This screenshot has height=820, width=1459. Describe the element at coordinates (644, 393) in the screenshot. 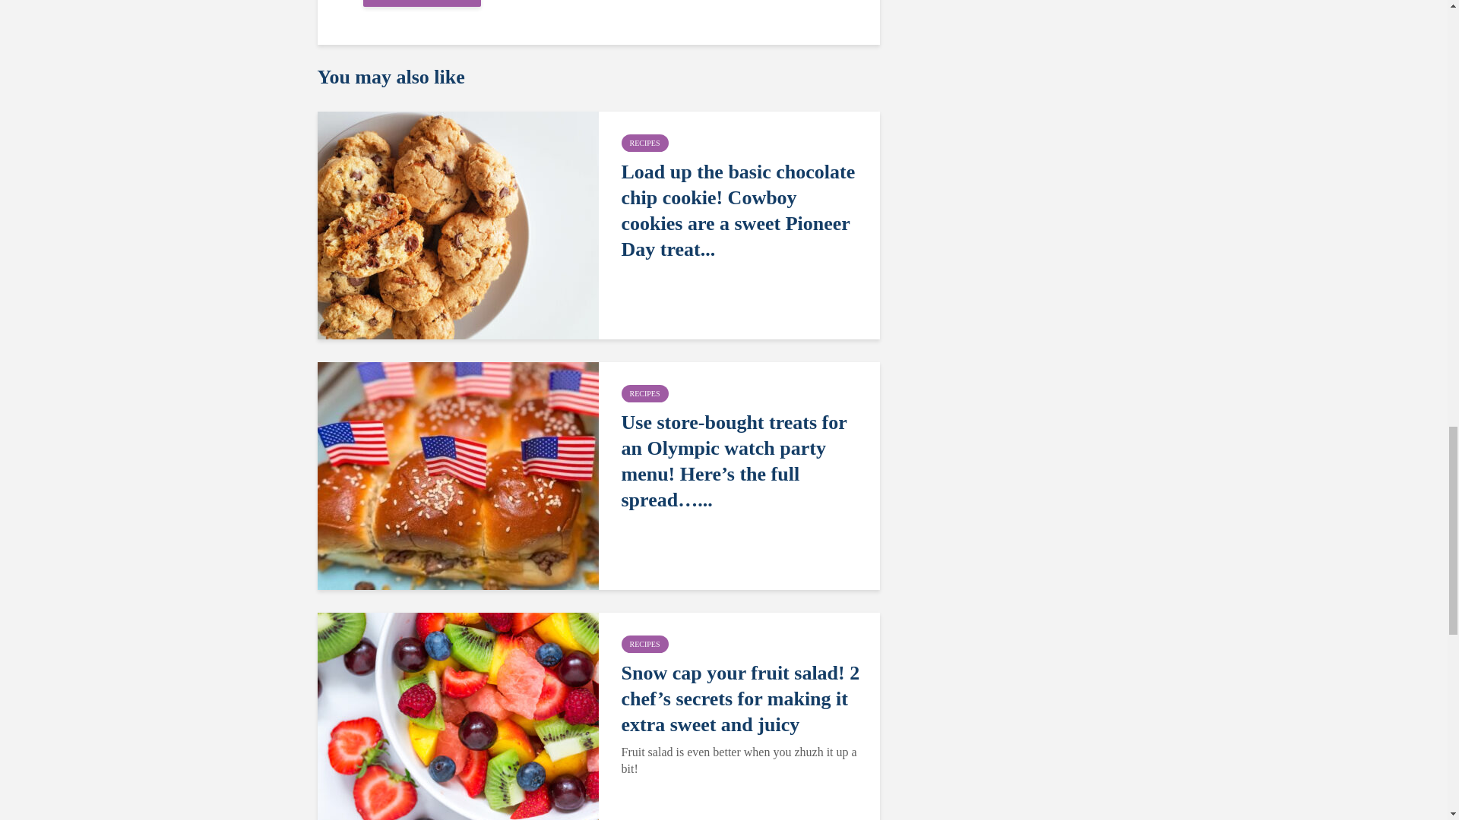

I see `RECIPES` at that location.